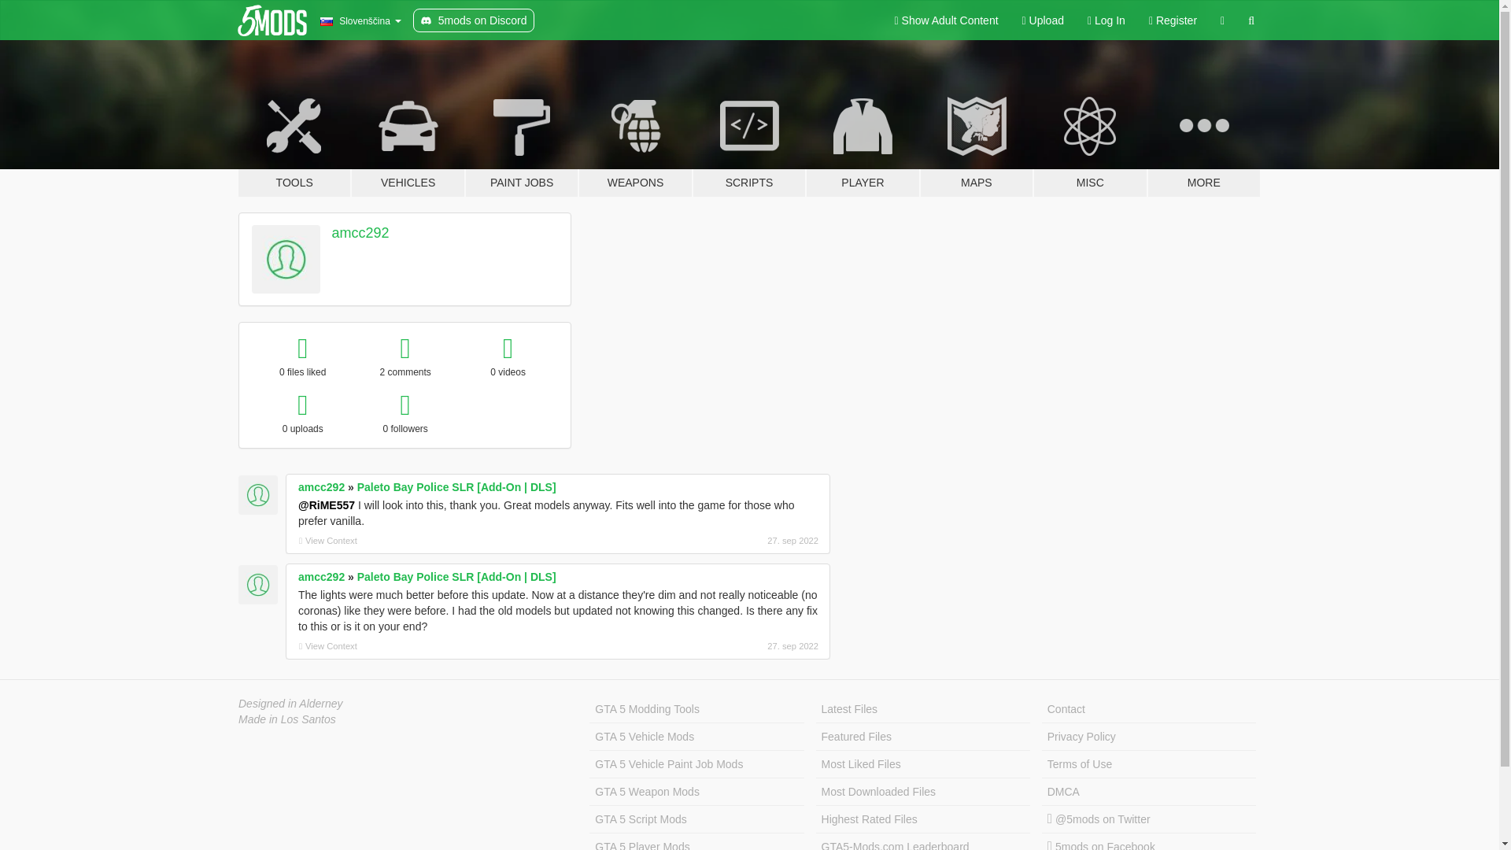 This screenshot has width=1511, height=850. Describe the element at coordinates (1173, 20) in the screenshot. I see `Register` at that location.